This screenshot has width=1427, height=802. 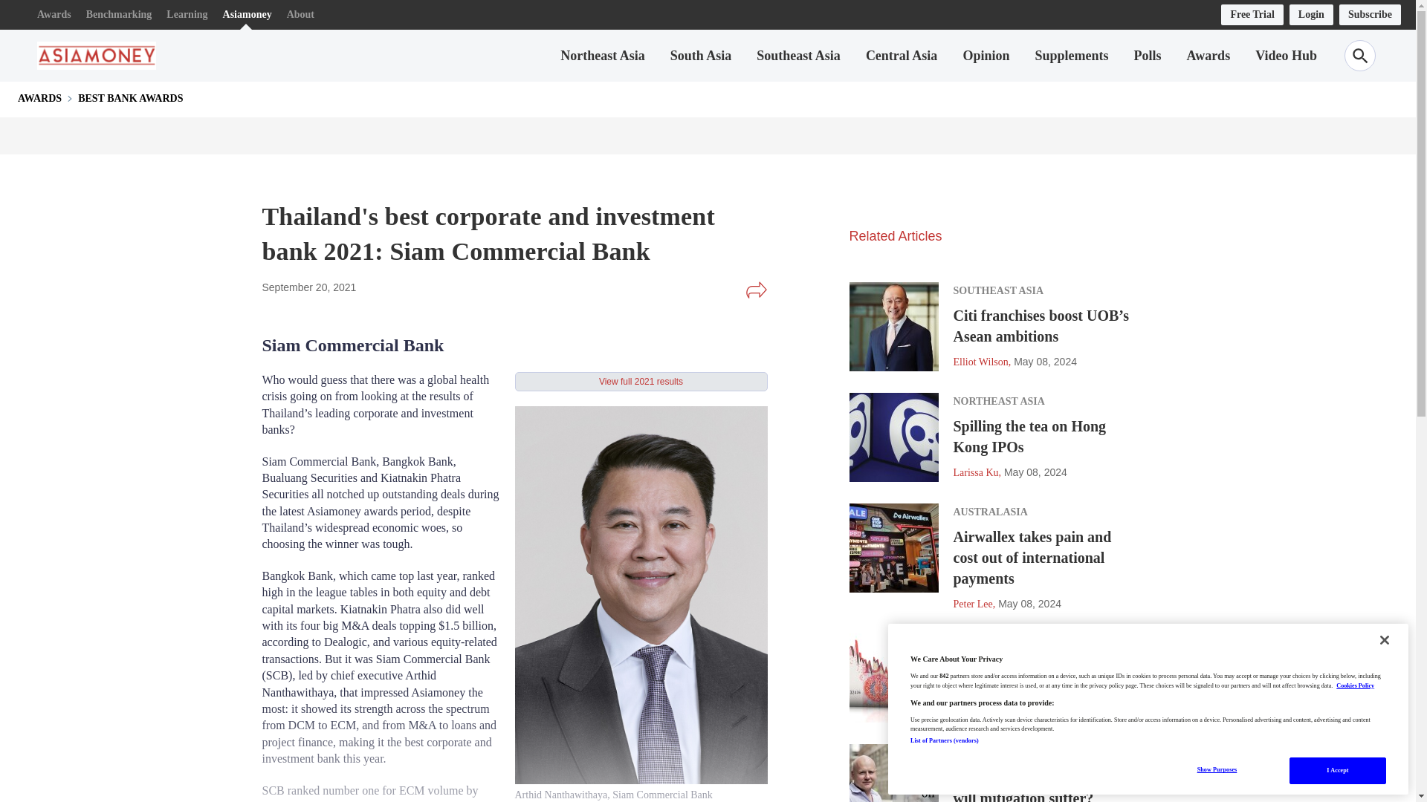 I want to click on Polls, so click(x=1147, y=55).